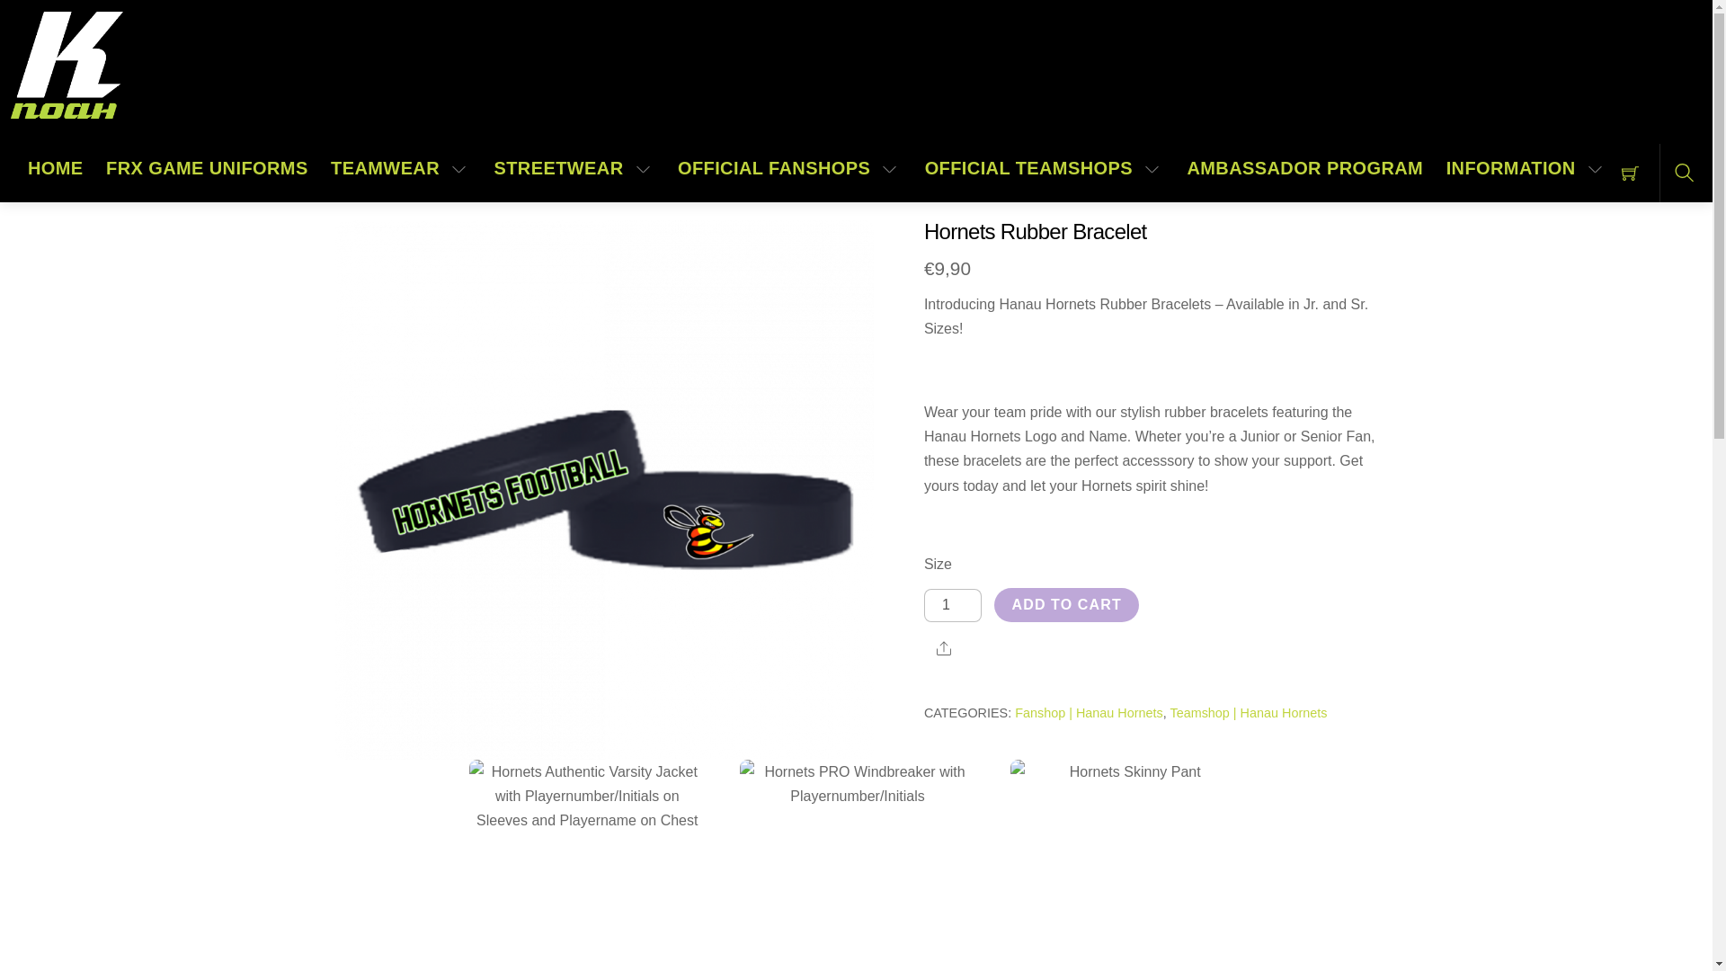 The height and width of the screenshot is (971, 1726). Describe the element at coordinates (574, 168) in the screenshot. I see `STREETWEAR` at that location.